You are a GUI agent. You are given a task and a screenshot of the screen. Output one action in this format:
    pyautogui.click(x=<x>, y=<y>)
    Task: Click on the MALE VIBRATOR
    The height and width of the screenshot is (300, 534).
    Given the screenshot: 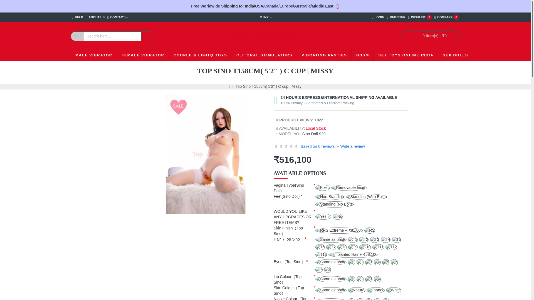 What is the action you would take?
    pyautogui.click(x=396, y=17)
    